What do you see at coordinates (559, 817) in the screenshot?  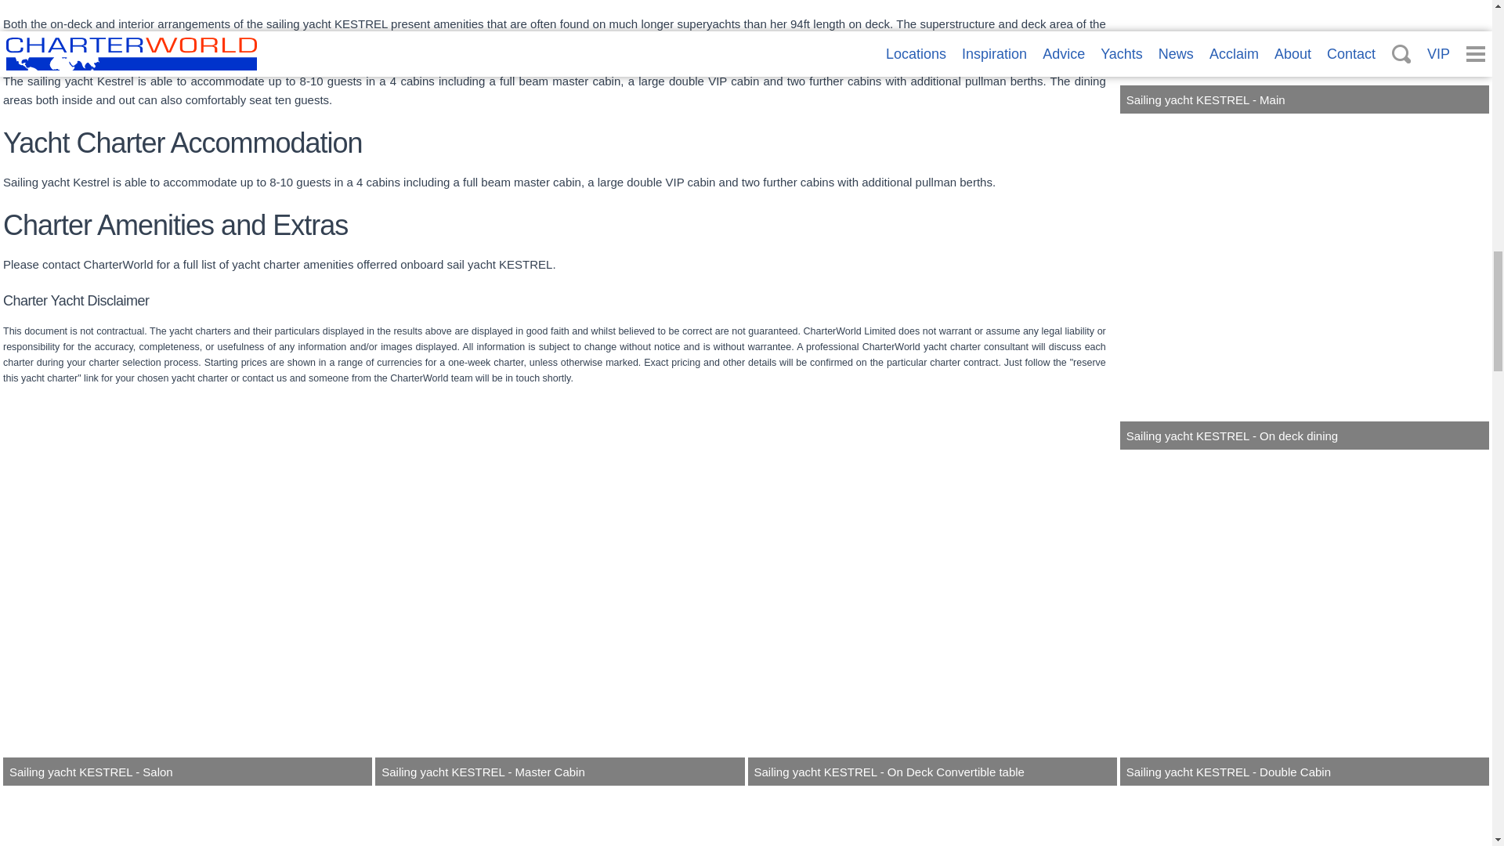 I see `Sailing yacht KESTREL -  Sailing` at bounding box center [559, 817].